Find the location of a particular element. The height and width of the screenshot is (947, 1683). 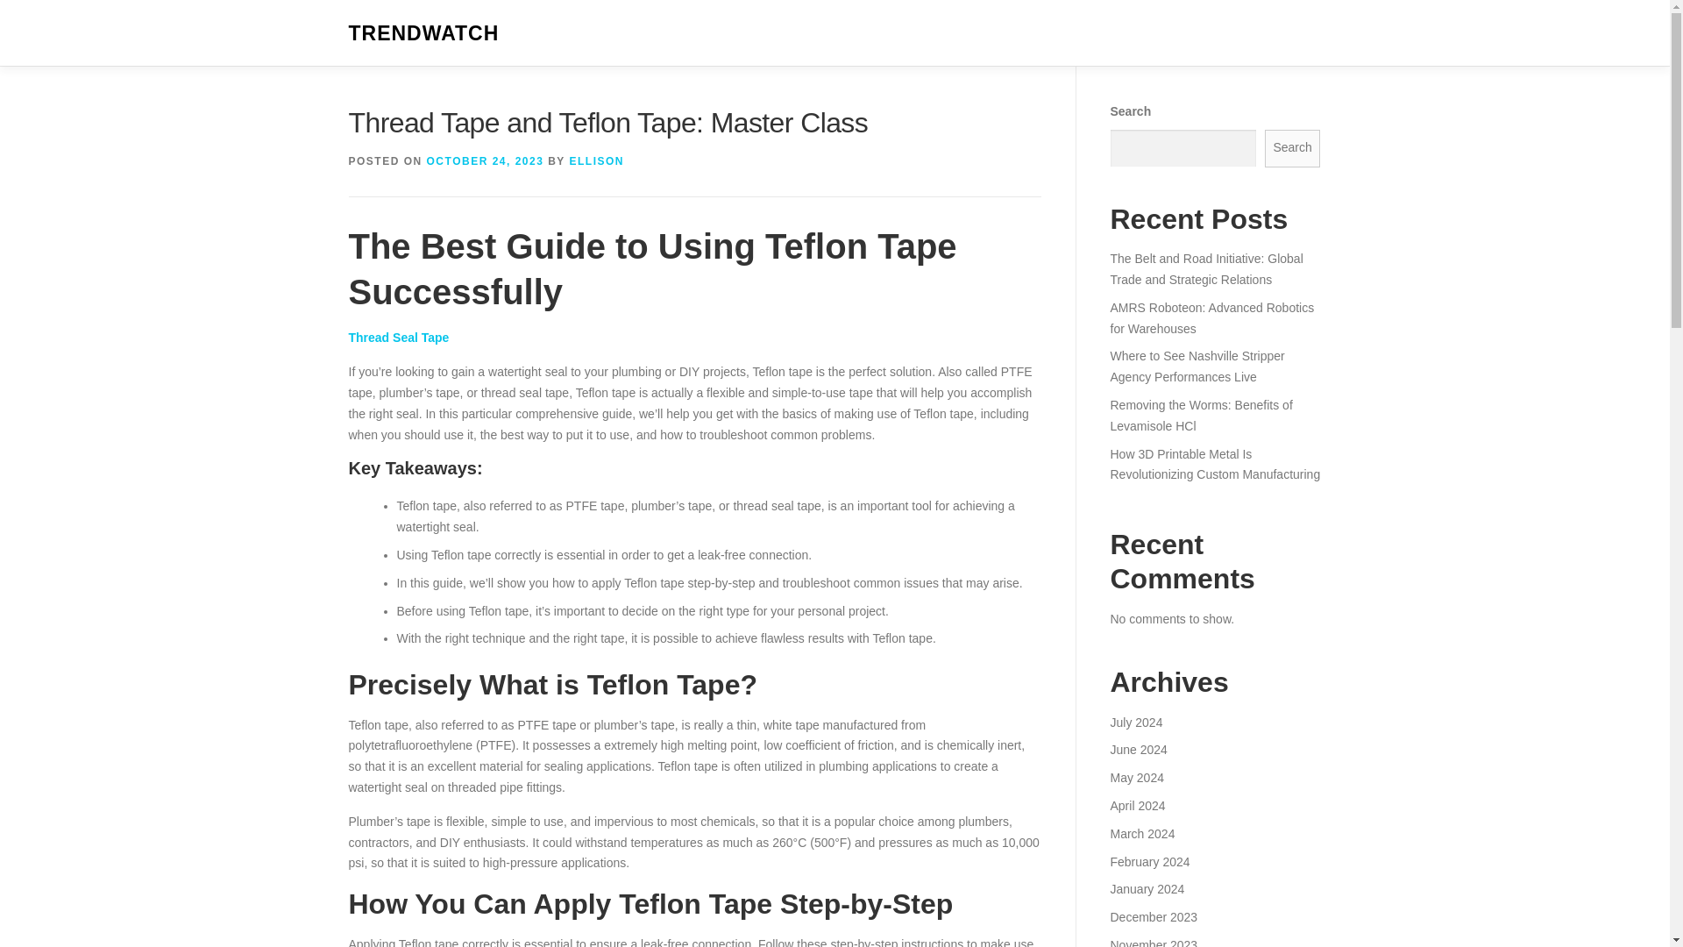

Where to See Nashville Stripper Agency Performances Live is located at coordinates (1196, 367).